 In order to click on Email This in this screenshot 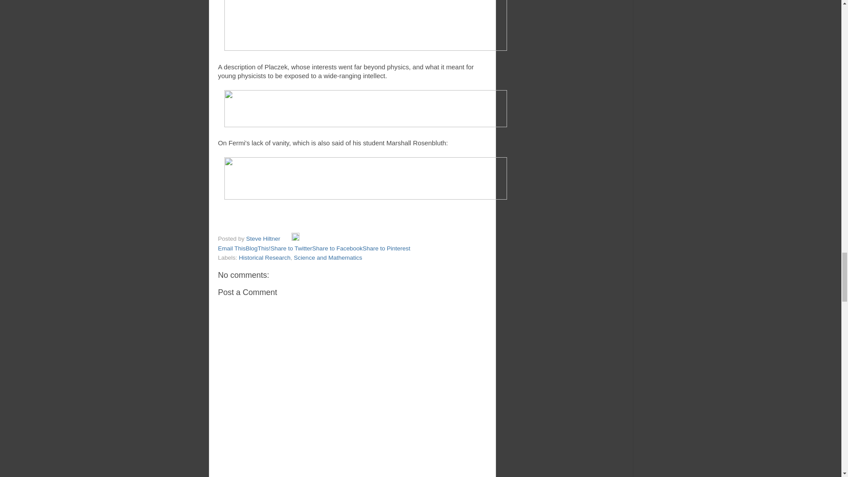, I will do `click(231, 248)`.